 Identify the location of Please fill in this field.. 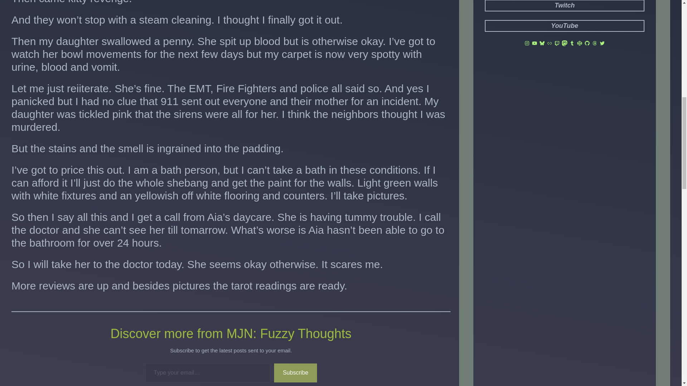
(208, 373).